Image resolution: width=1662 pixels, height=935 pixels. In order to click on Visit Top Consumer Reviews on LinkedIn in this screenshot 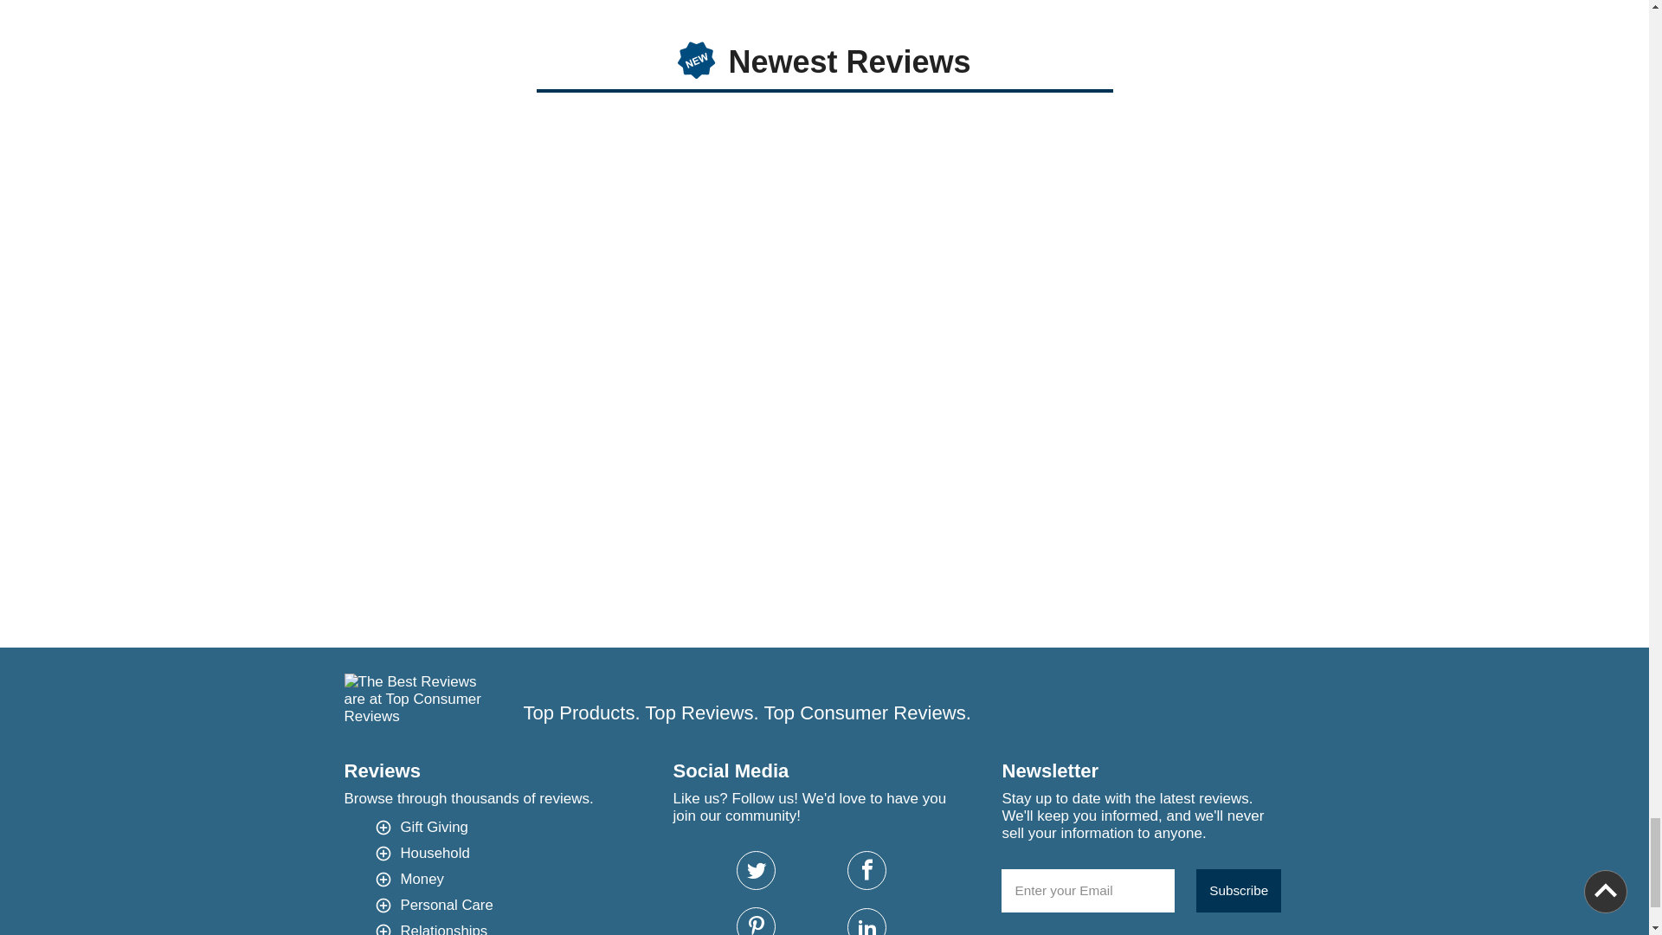, I will do `click(866, 921)`.